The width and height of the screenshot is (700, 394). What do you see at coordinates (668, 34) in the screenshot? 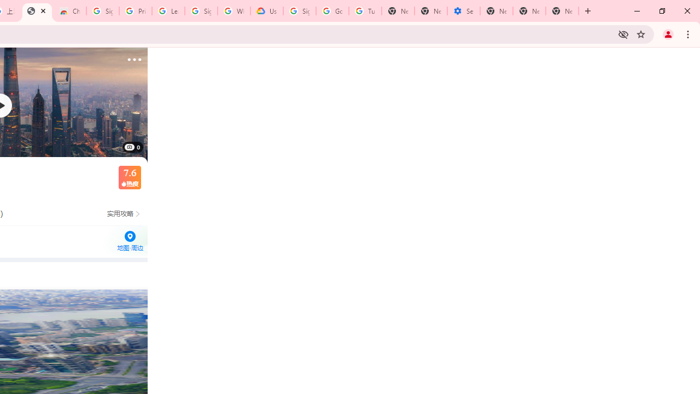
I see `You` at bounding box center [668, 34].